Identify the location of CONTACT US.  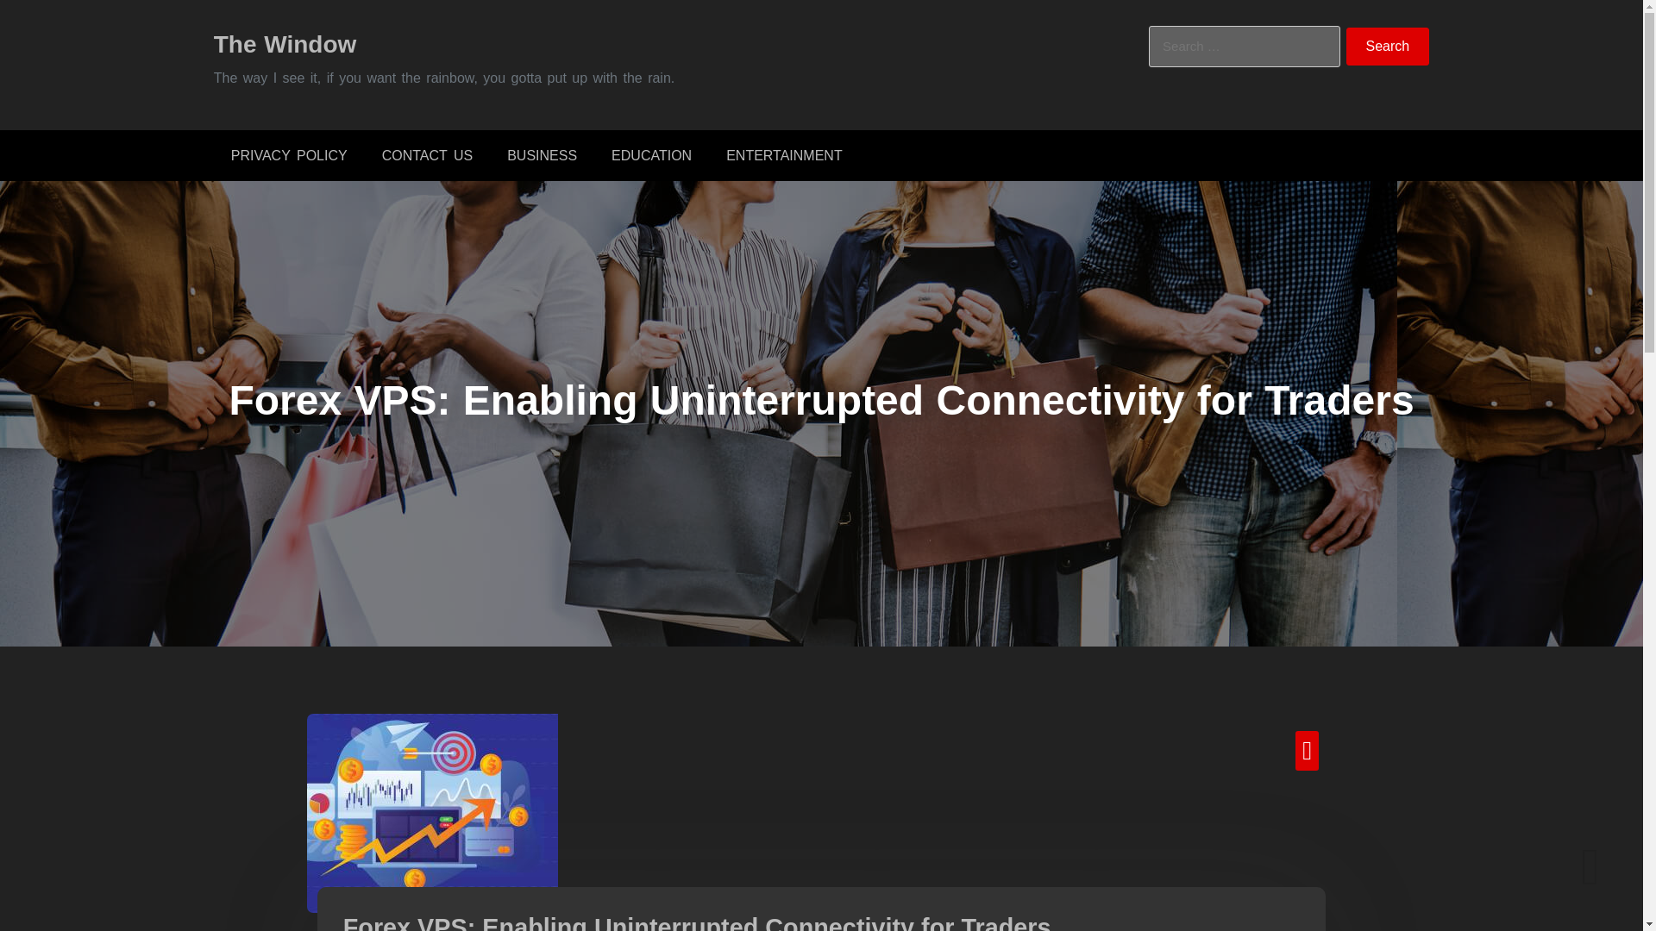
(427, 155).